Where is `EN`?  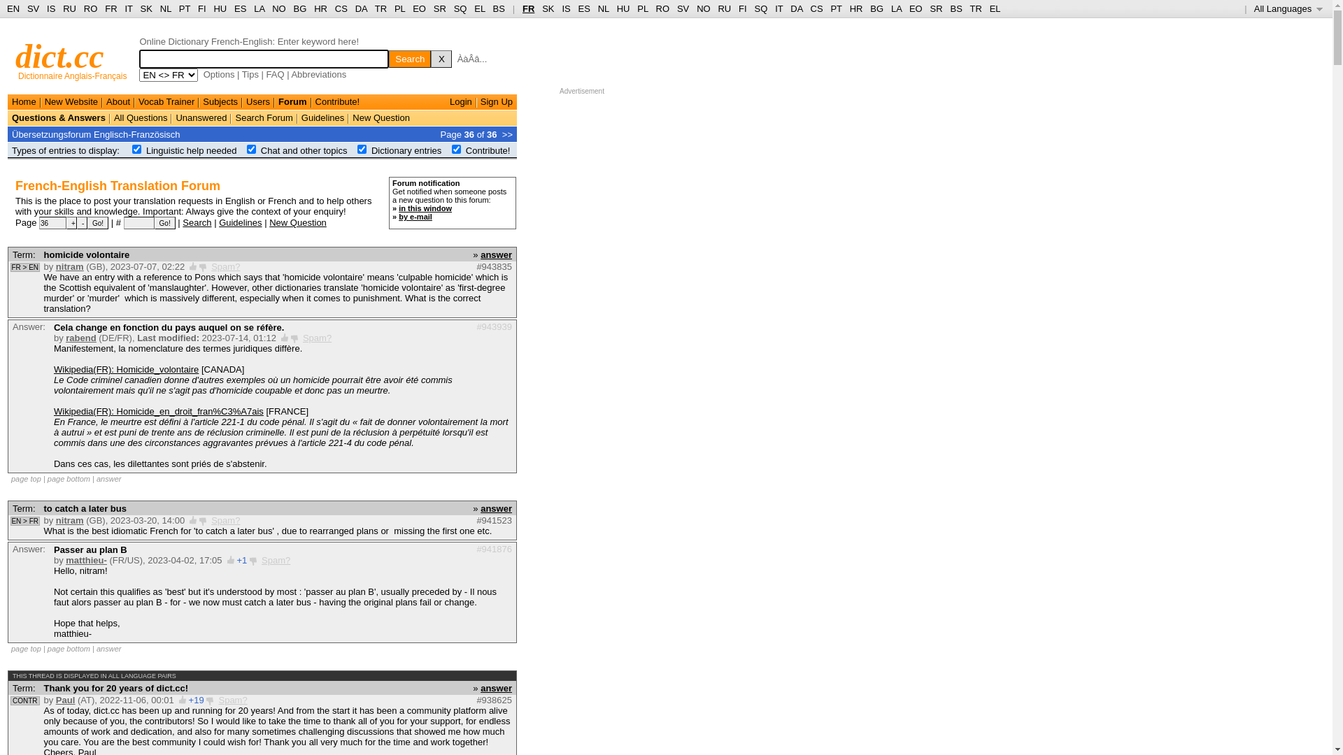 EN is located at coordinates (13, 8).